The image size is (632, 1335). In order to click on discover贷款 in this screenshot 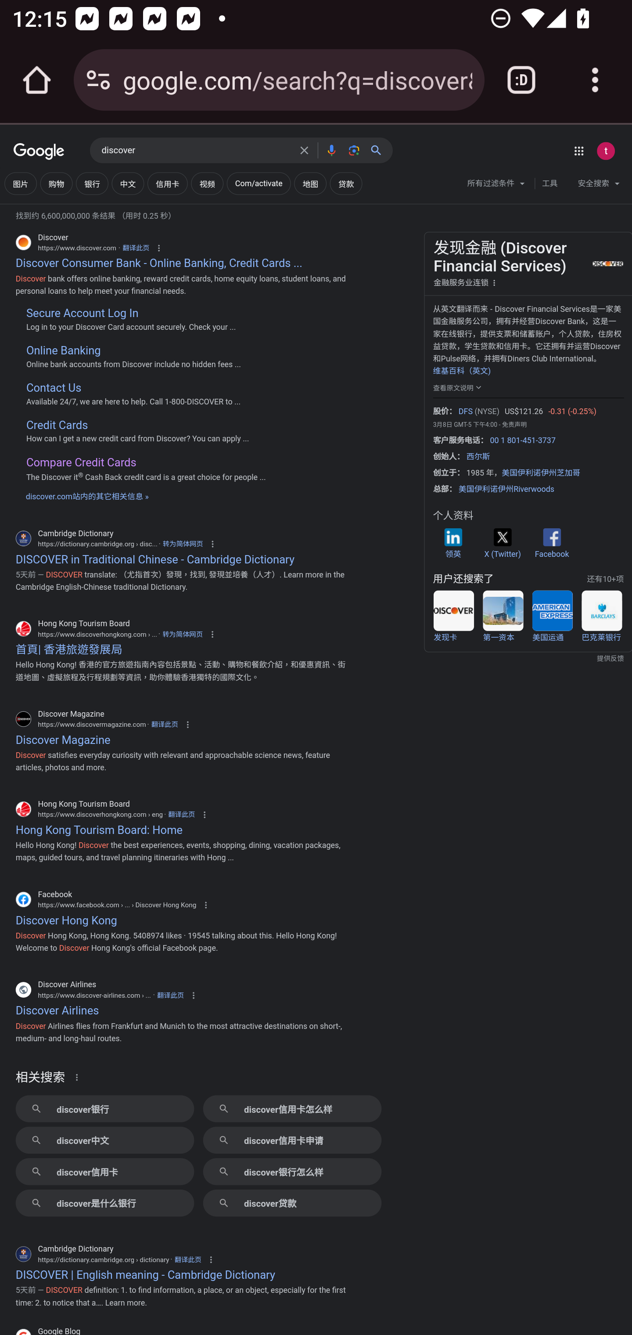, I will do `click(292, 1203)`.